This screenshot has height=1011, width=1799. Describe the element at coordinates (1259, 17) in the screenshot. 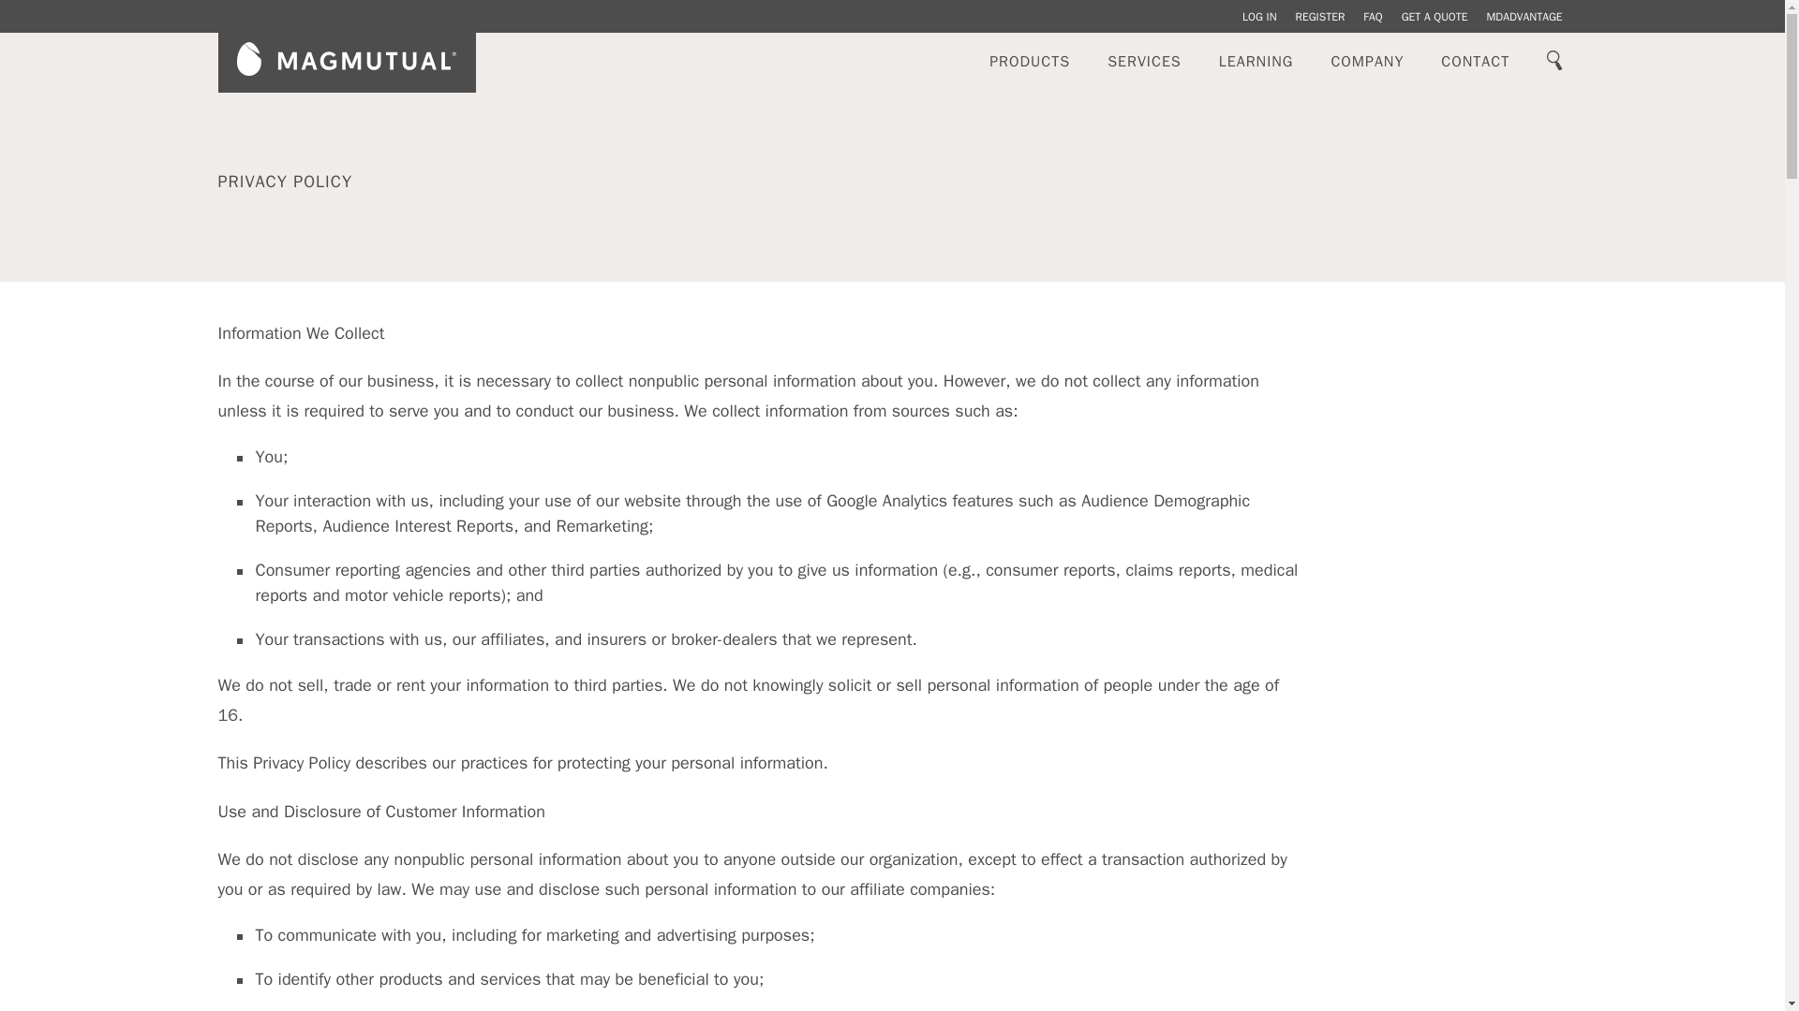

I see `LOG IN` at that location.